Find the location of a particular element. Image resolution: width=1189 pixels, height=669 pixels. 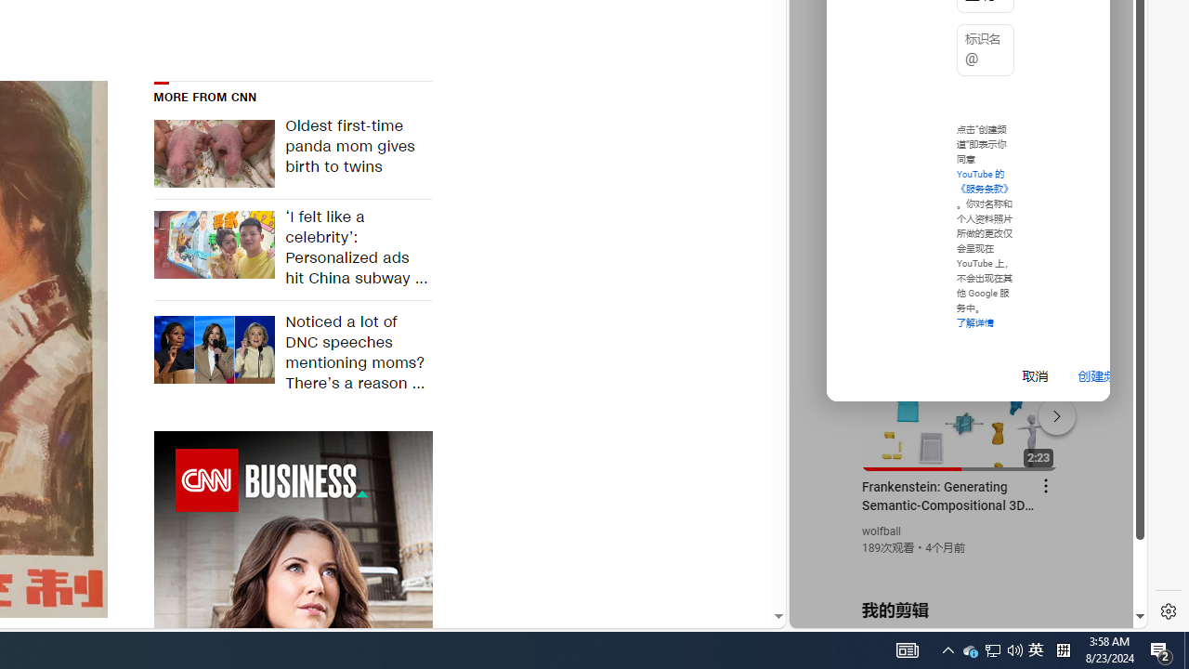

YouTube is located at coordinates (960, 401).